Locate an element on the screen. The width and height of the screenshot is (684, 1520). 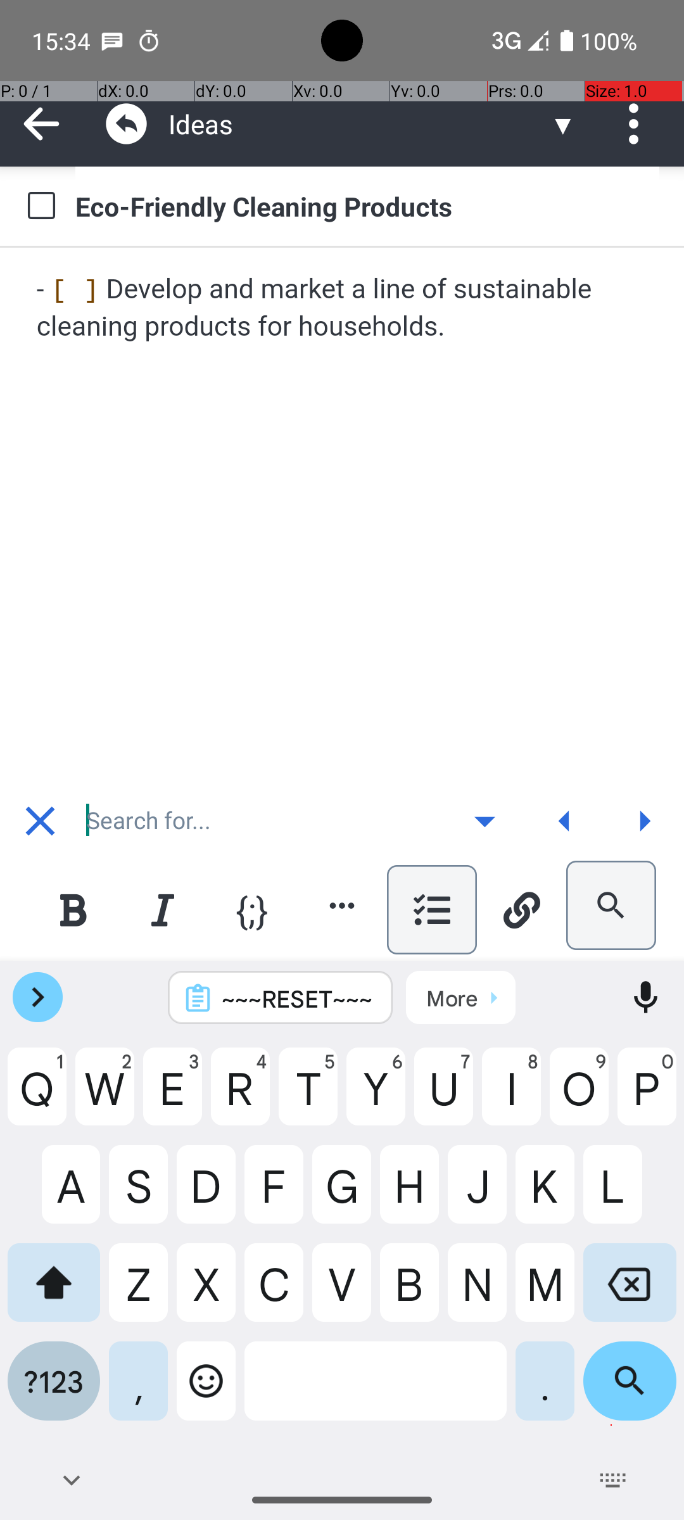
Eco-Friendly Cleaning Products is located at coordinates (367, 206).